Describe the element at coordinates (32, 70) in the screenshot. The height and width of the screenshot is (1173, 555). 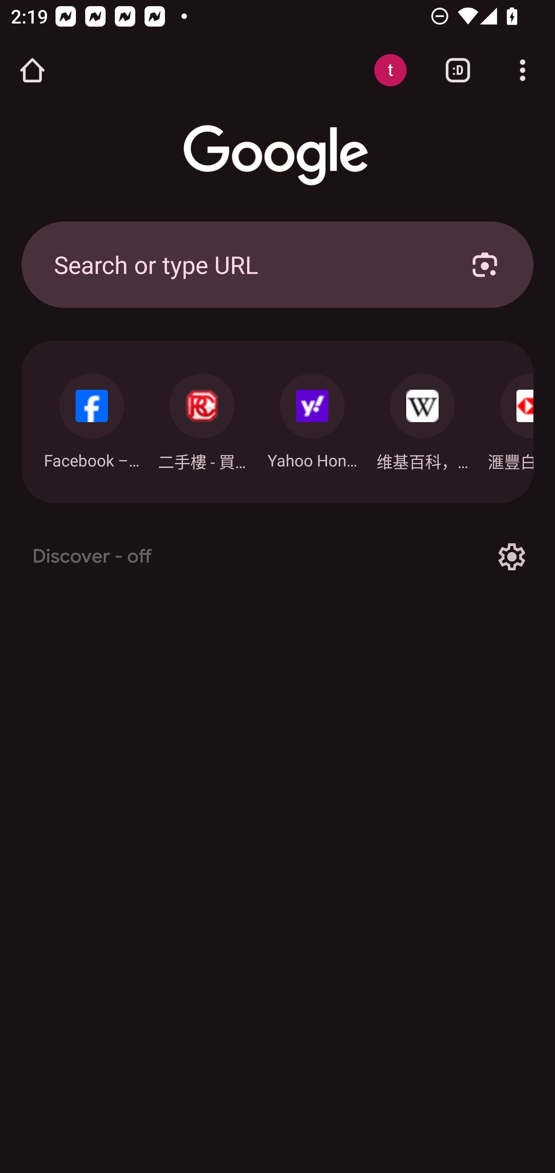
I see `Open the home page` at that location.